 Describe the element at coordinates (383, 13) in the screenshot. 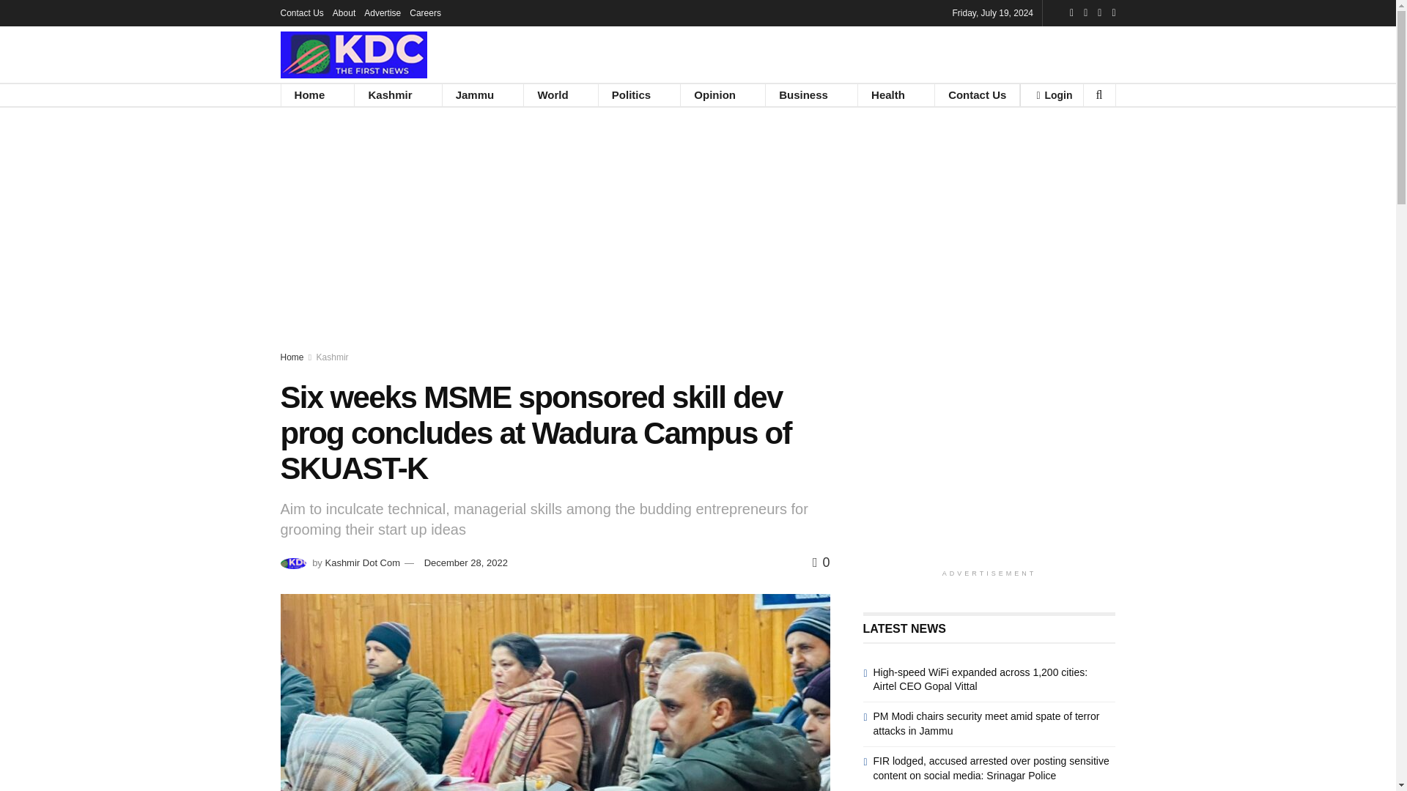

I see `Advertise` at that location.